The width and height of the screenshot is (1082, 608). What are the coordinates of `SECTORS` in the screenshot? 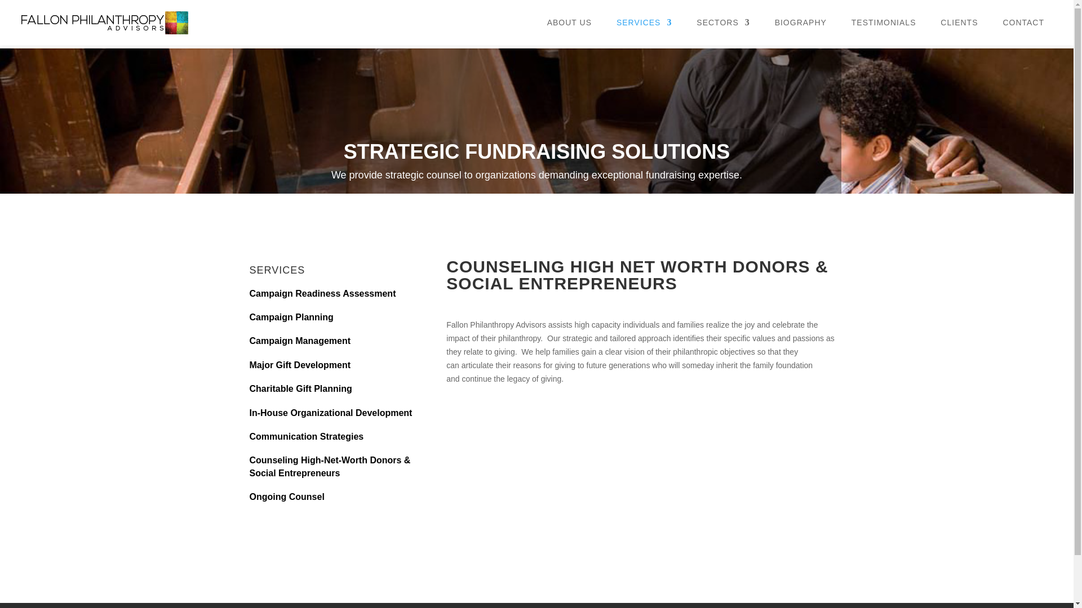 It's located at (723, 32).